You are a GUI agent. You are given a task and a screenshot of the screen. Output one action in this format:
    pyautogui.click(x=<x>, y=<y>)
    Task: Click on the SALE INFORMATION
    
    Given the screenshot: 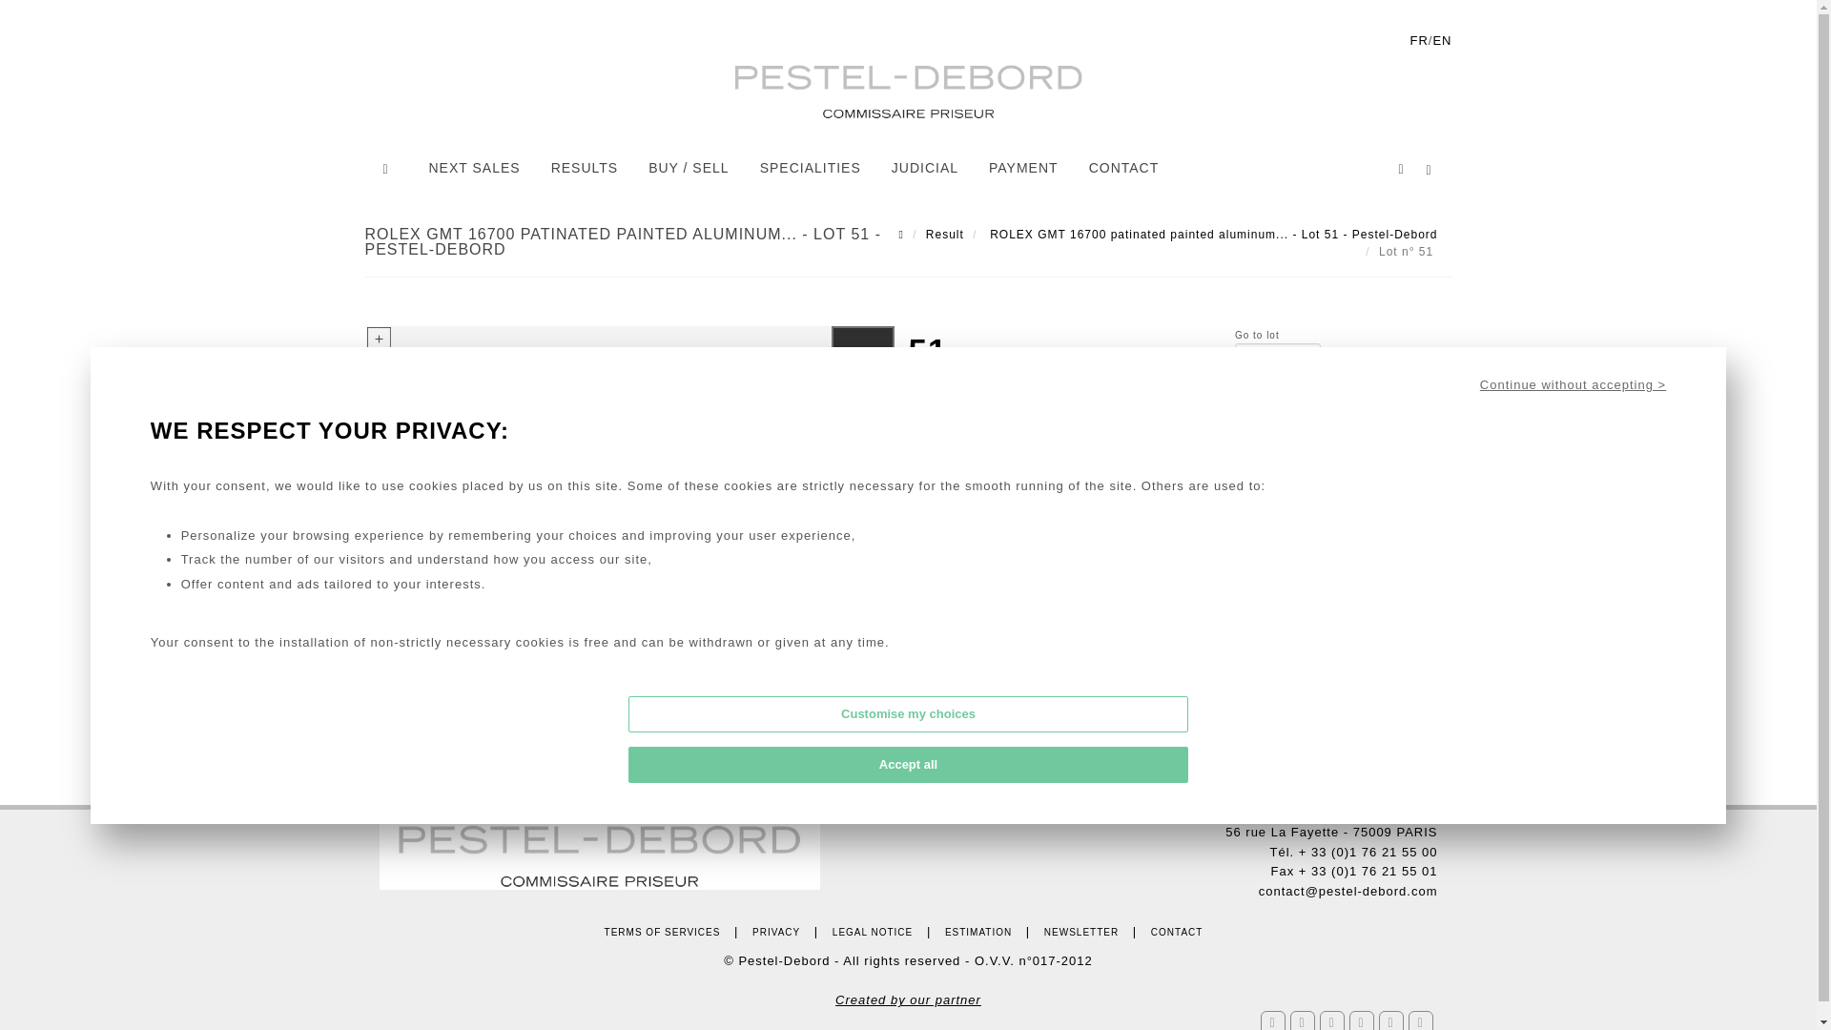 What is the action you would take?
    pyautogui.click(x=1171, y=599)
    